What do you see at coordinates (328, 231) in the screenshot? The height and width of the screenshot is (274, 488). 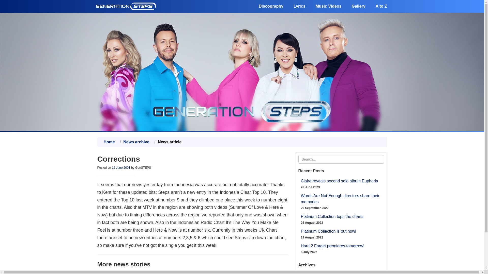 I see `Platinum Collection is out now!` at bounding box center [328, 231].